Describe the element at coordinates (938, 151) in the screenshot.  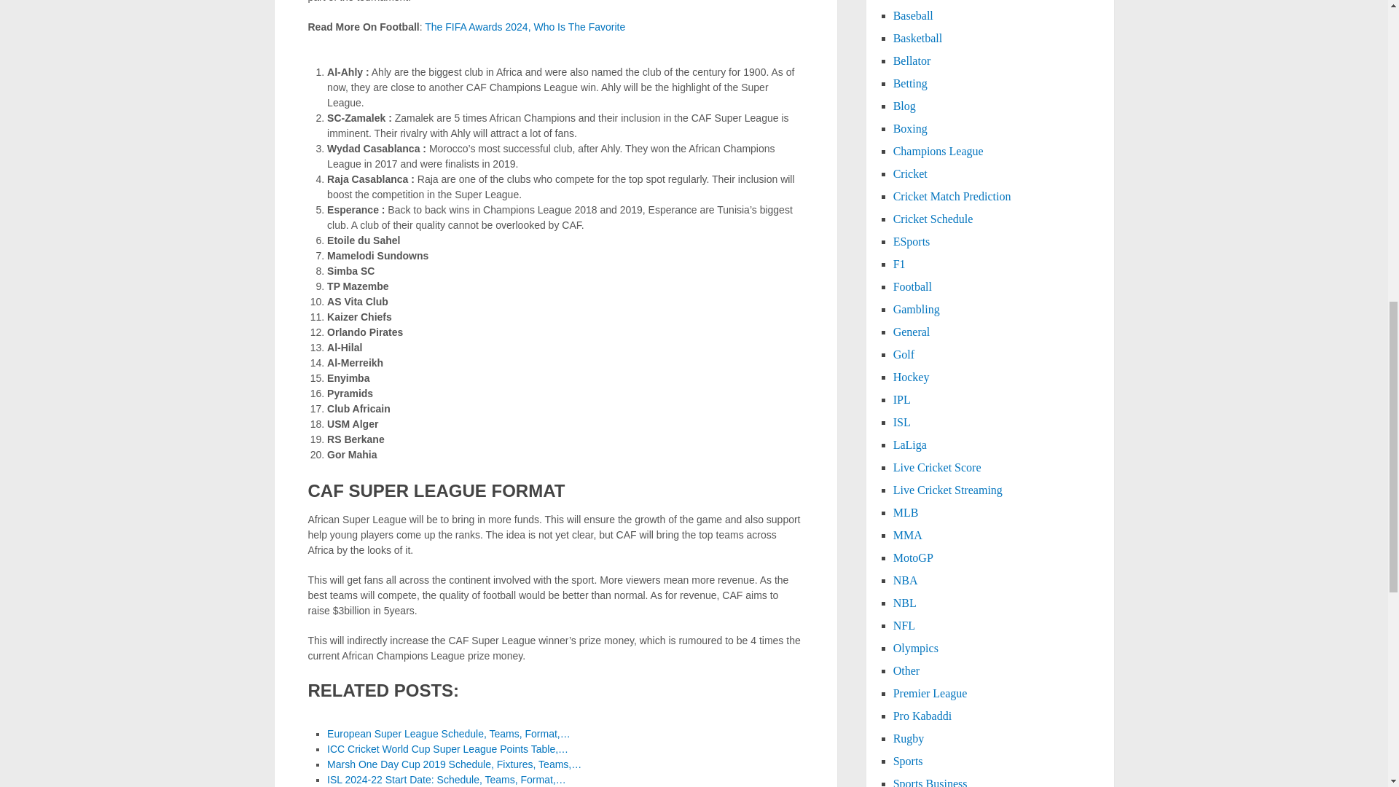
I see `Champions League` at that location.